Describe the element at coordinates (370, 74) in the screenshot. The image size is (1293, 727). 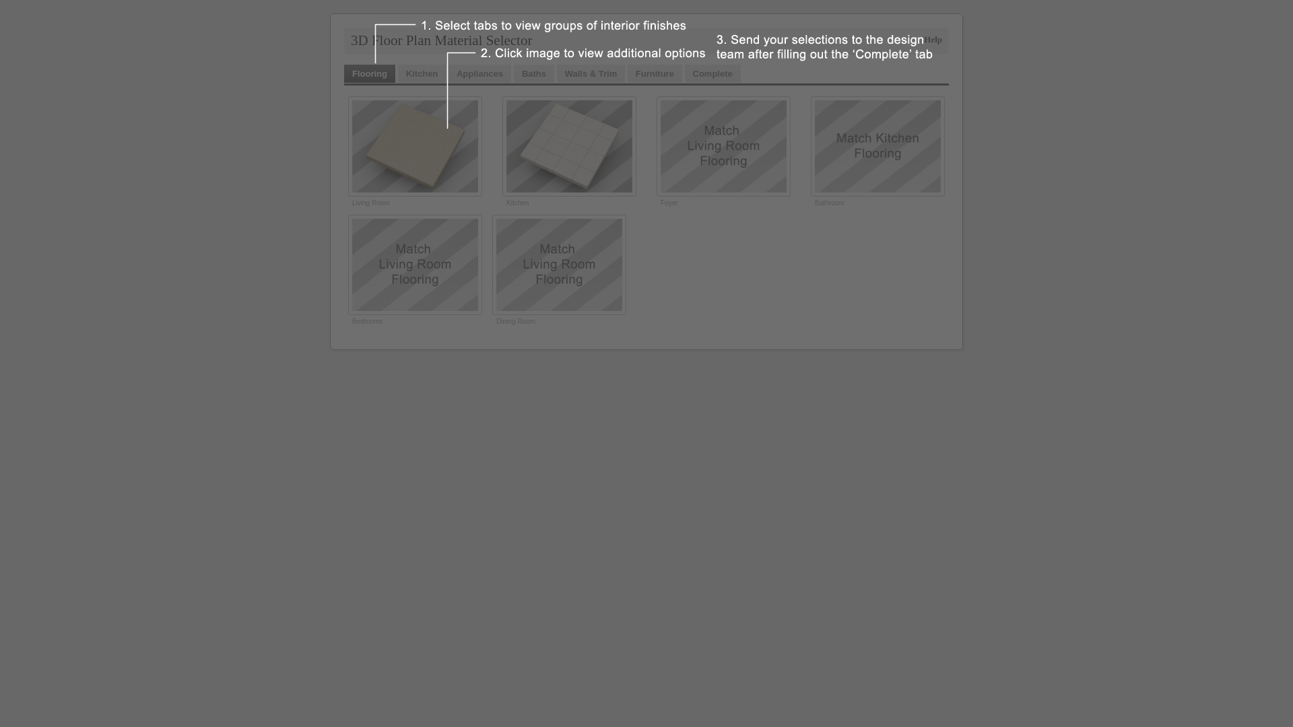
I see `Flooring` at that location.